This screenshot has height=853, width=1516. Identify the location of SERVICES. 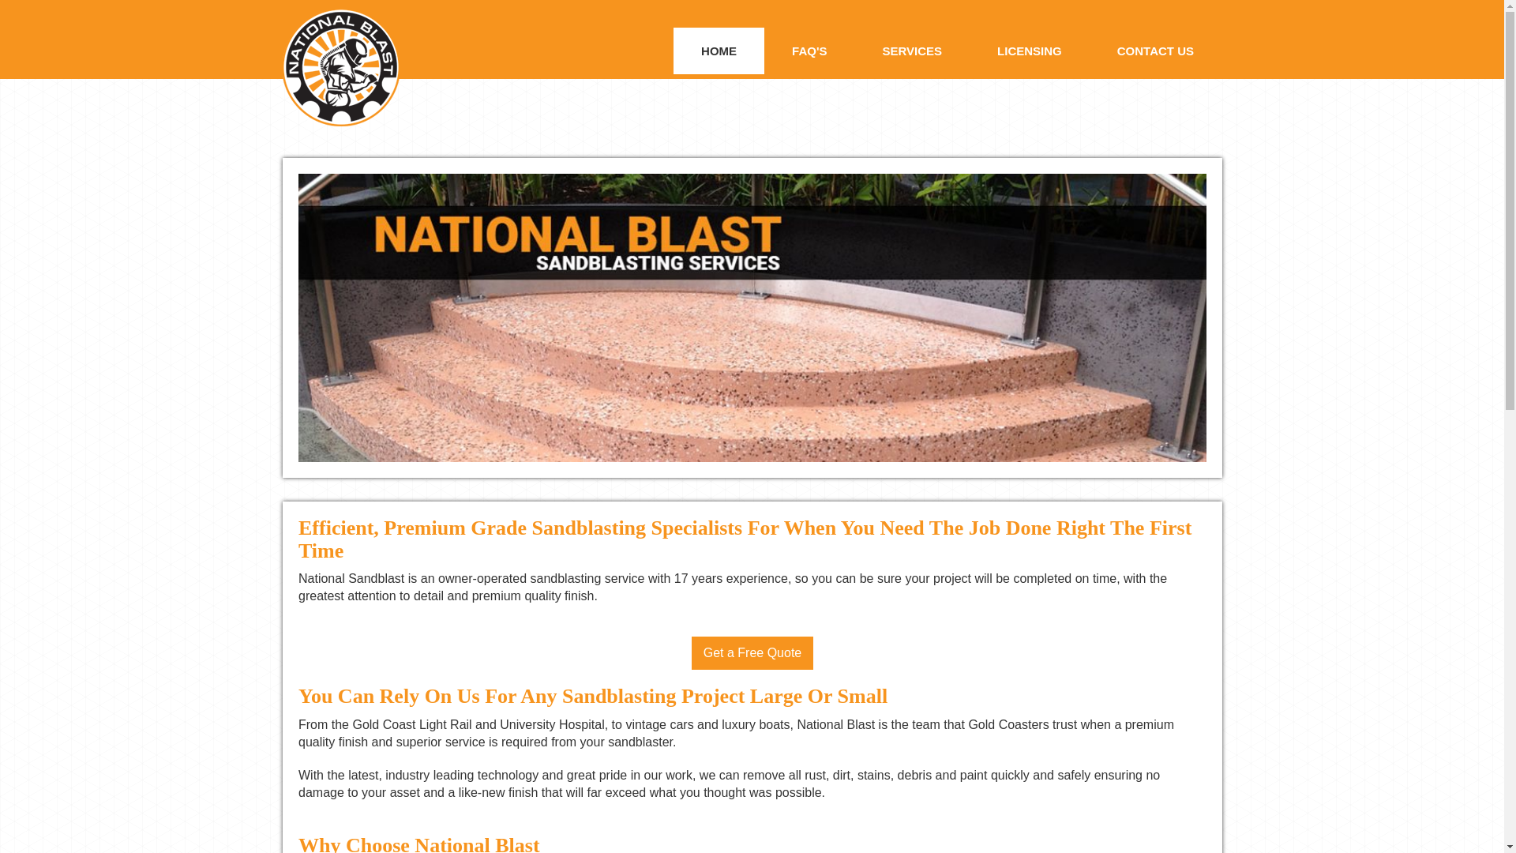
(912, 51).